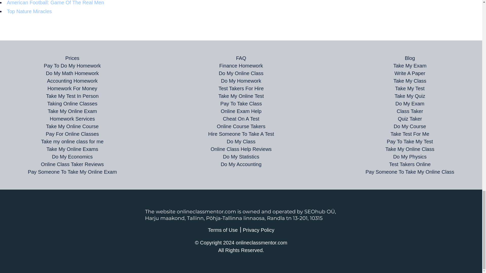  I want to click on Finance Homework, so click(241, 66).